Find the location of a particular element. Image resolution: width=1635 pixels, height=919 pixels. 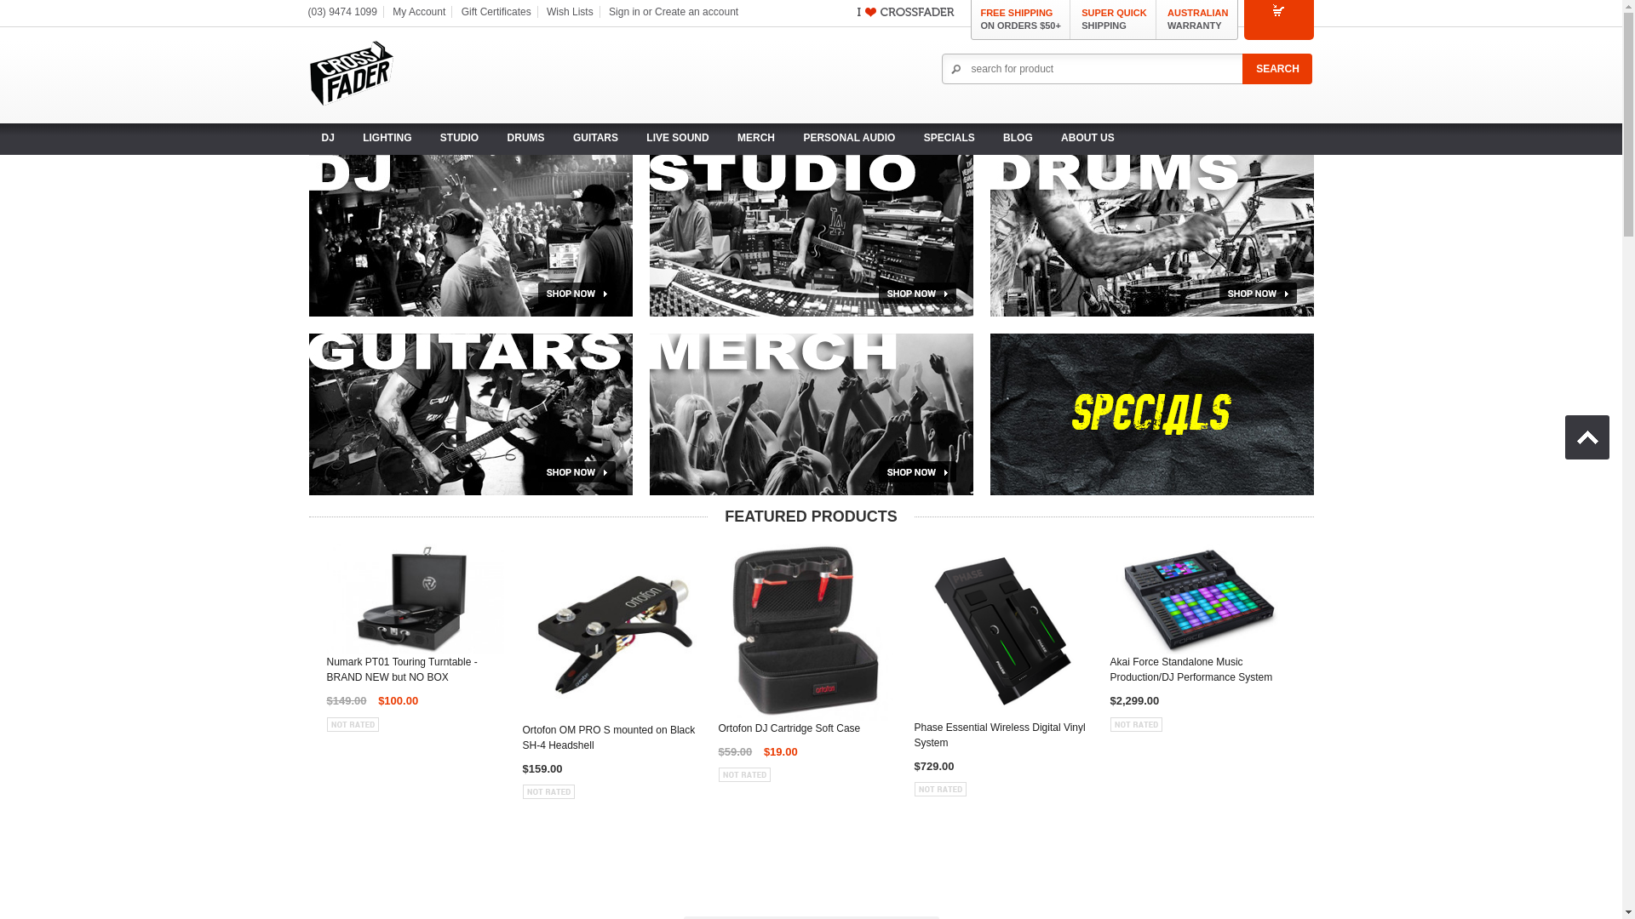

PERSONAL AUDIO is located at coordinates (849, 138).